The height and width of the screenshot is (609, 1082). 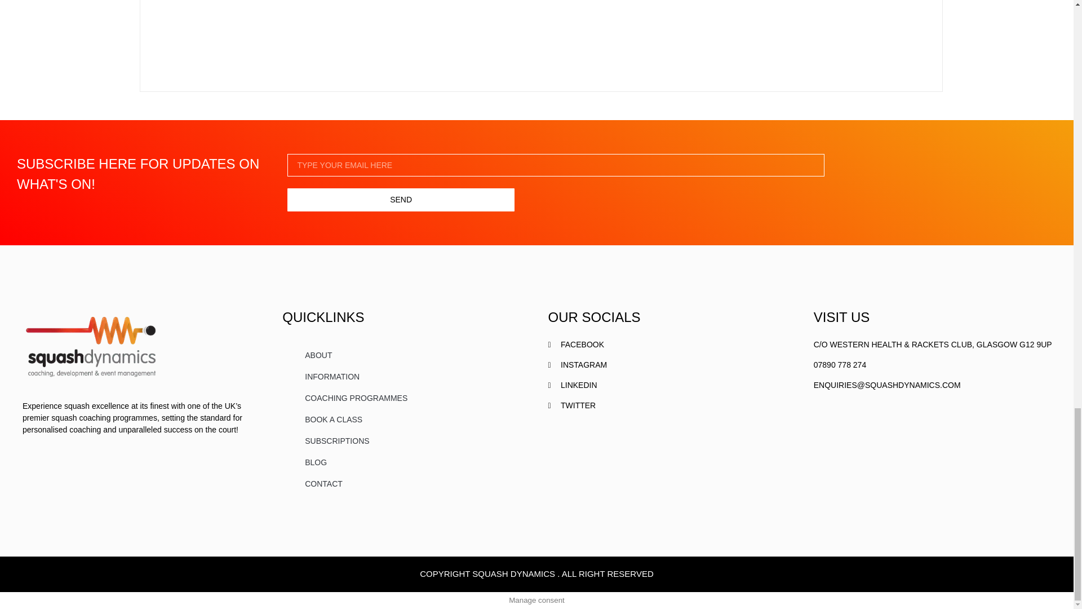 What do you see at coordinates (669, 405) in the screenshot?
I see `TWITTER` at bounding box center [669, 405].